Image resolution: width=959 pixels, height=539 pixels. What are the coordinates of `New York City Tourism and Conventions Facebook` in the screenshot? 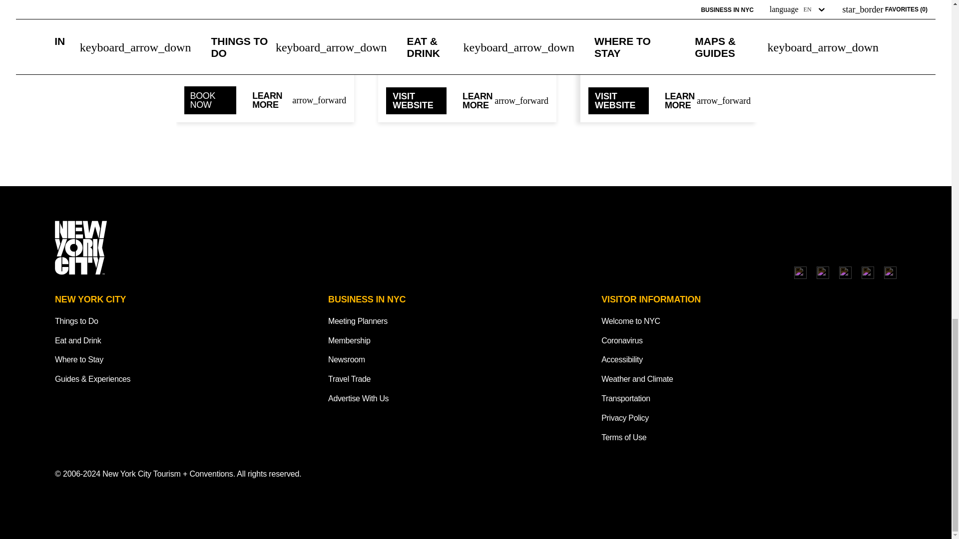 It's located at (823, 272).